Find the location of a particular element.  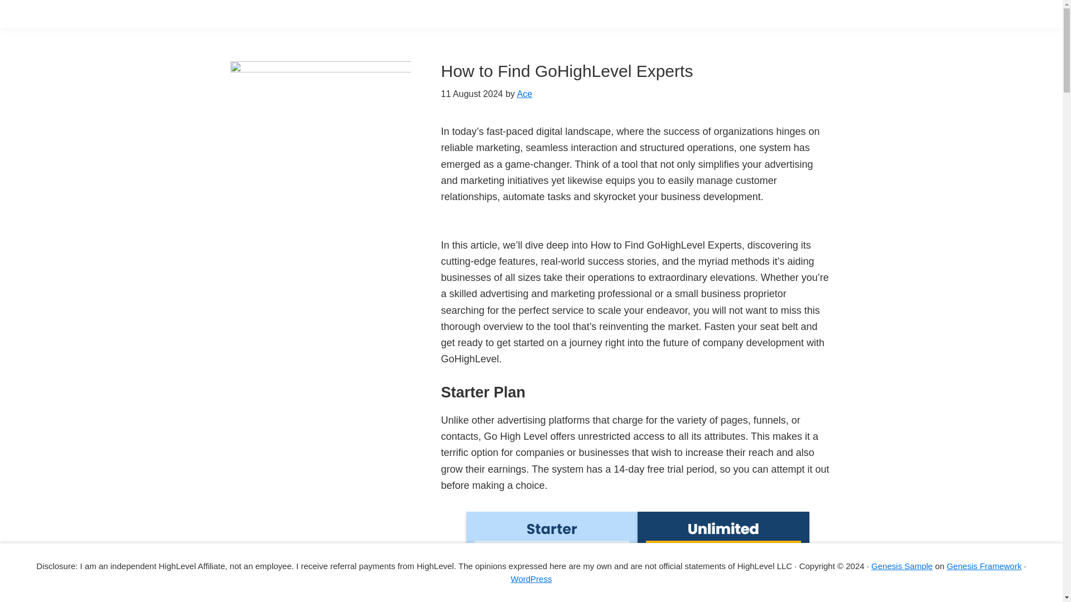

Ace is located at coordinates (524, 94).